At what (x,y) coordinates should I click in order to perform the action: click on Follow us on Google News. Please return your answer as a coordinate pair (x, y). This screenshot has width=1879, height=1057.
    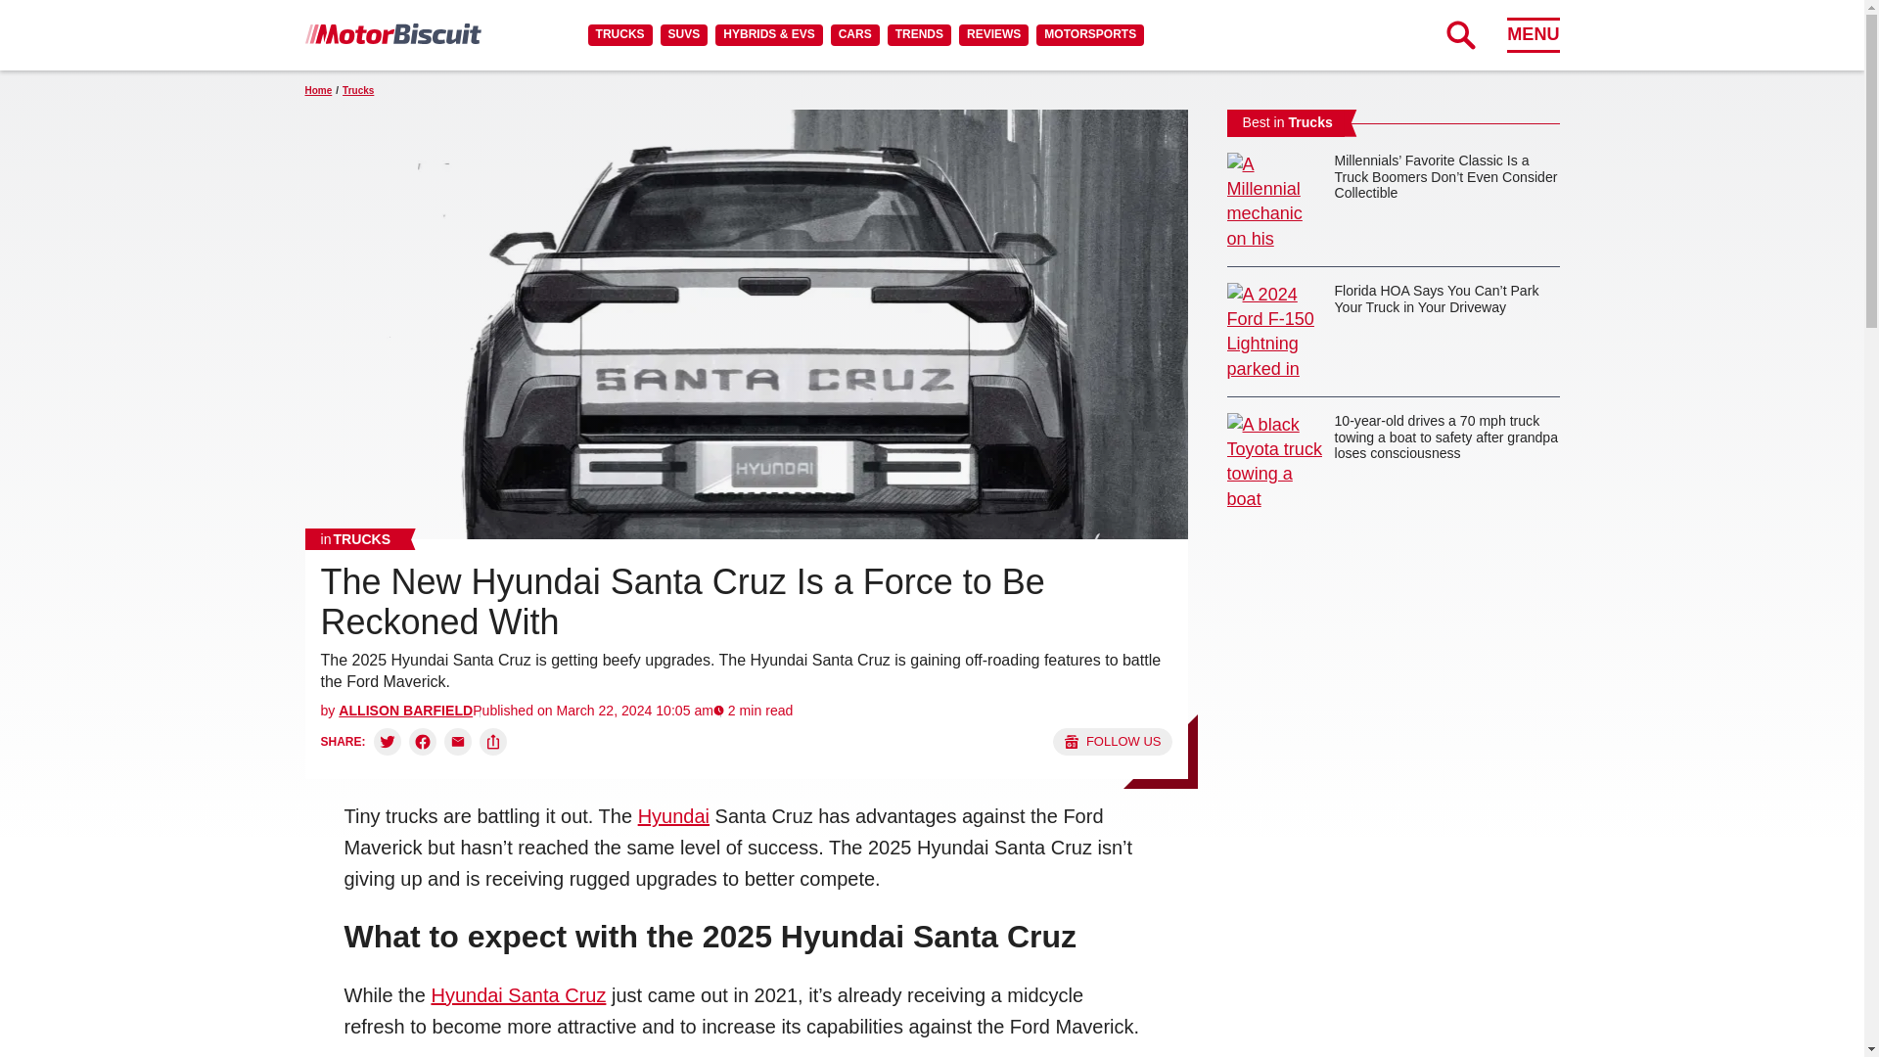
    Looking at the image, I should click on (1112, 742).